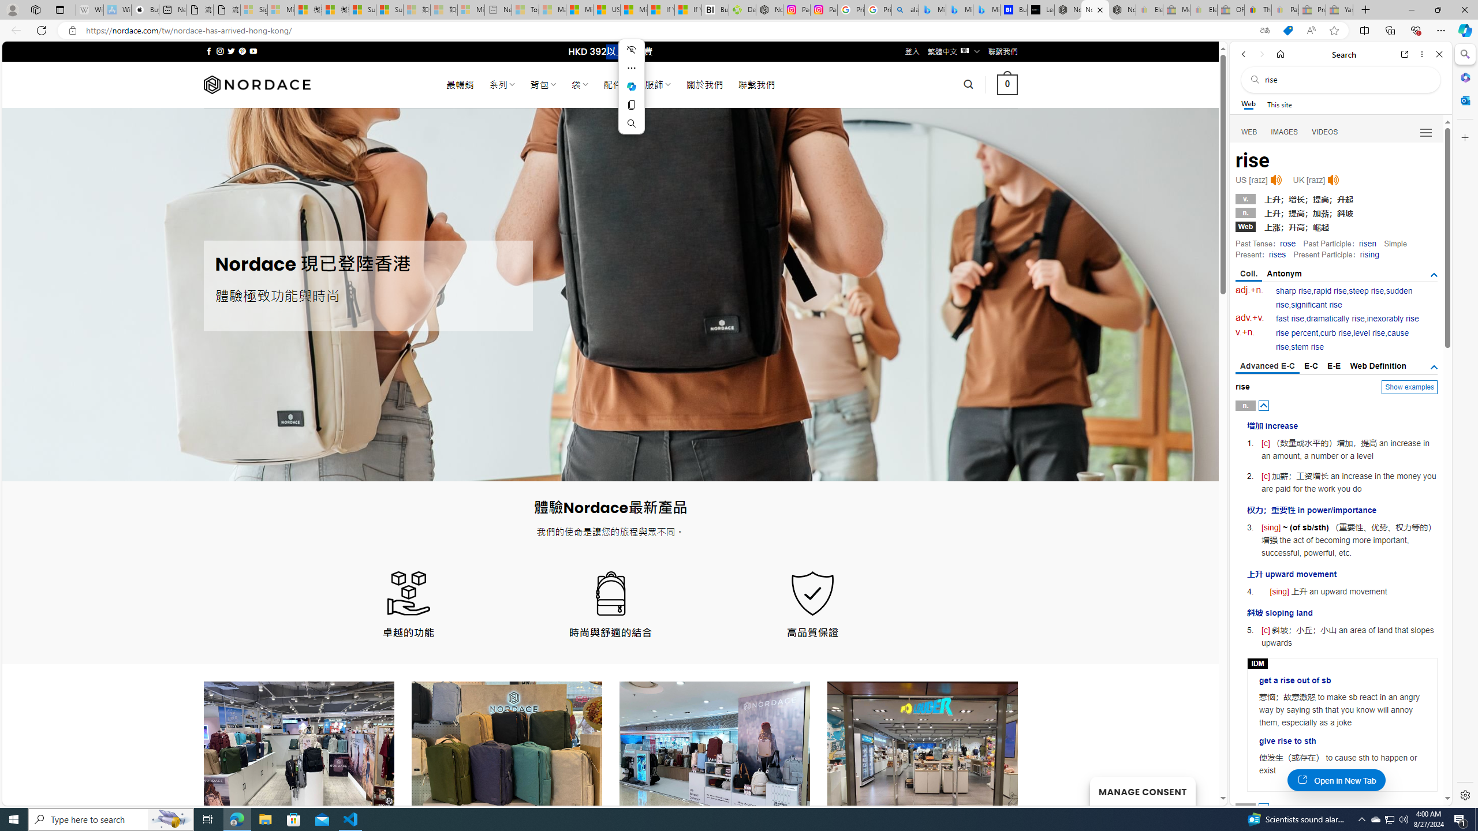 The image size is (1478, 831). I want to click on Advanced E-C, so click(1267, 367).